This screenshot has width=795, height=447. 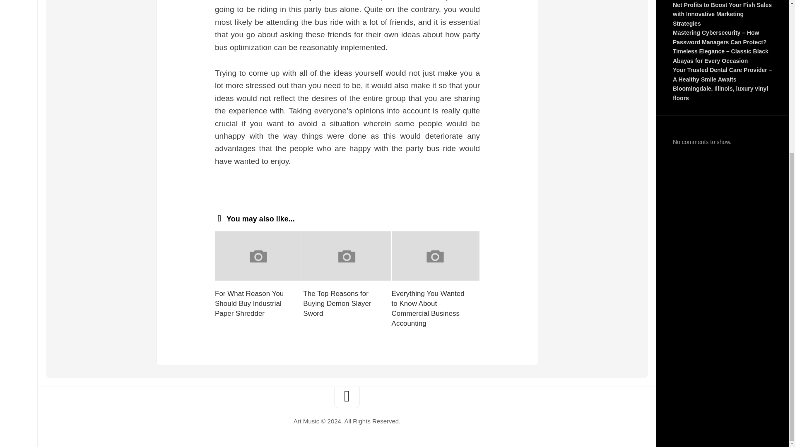 I want to click on Bloomingdale, Illinois, luxury vinyl floors, so click(x=720, y=94).